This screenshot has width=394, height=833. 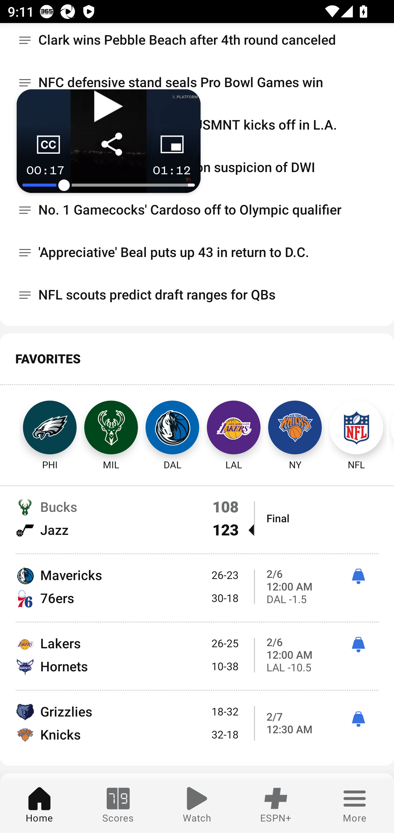 I want to click on NFL, so click(x=356, y=427).